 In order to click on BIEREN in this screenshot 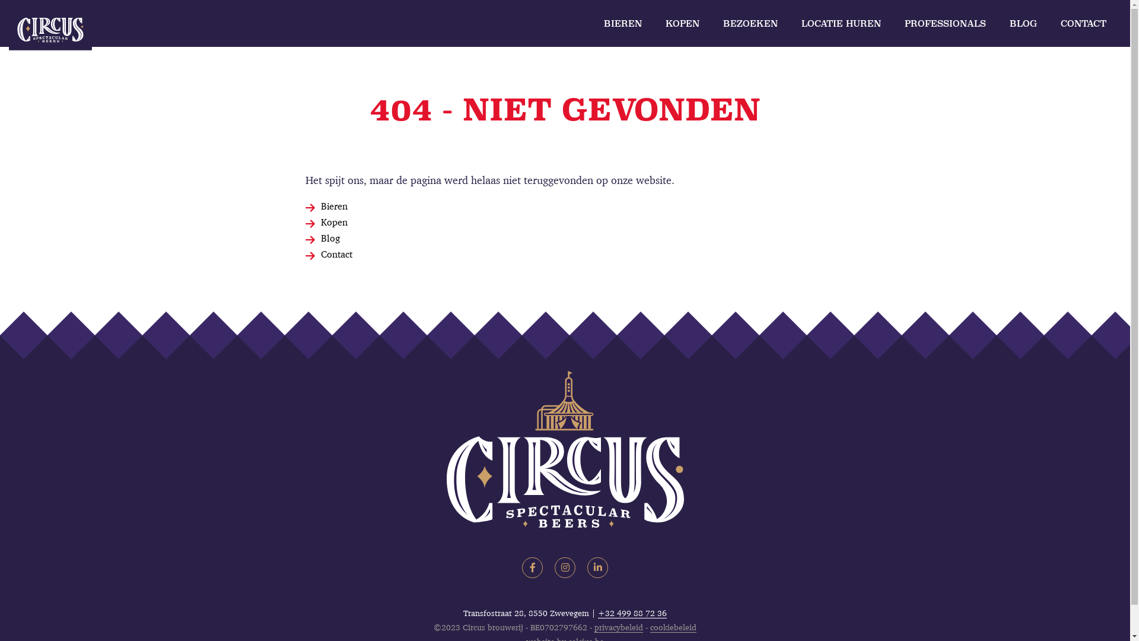, I will do `click(623, 24)`.